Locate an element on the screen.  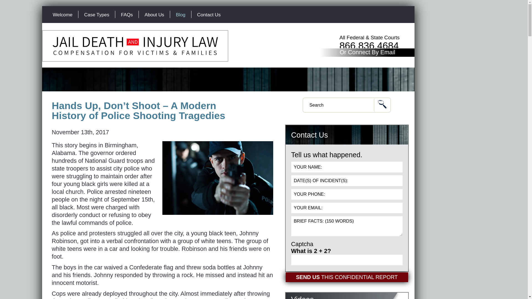
Case Types is located at coordinates (96, 14).